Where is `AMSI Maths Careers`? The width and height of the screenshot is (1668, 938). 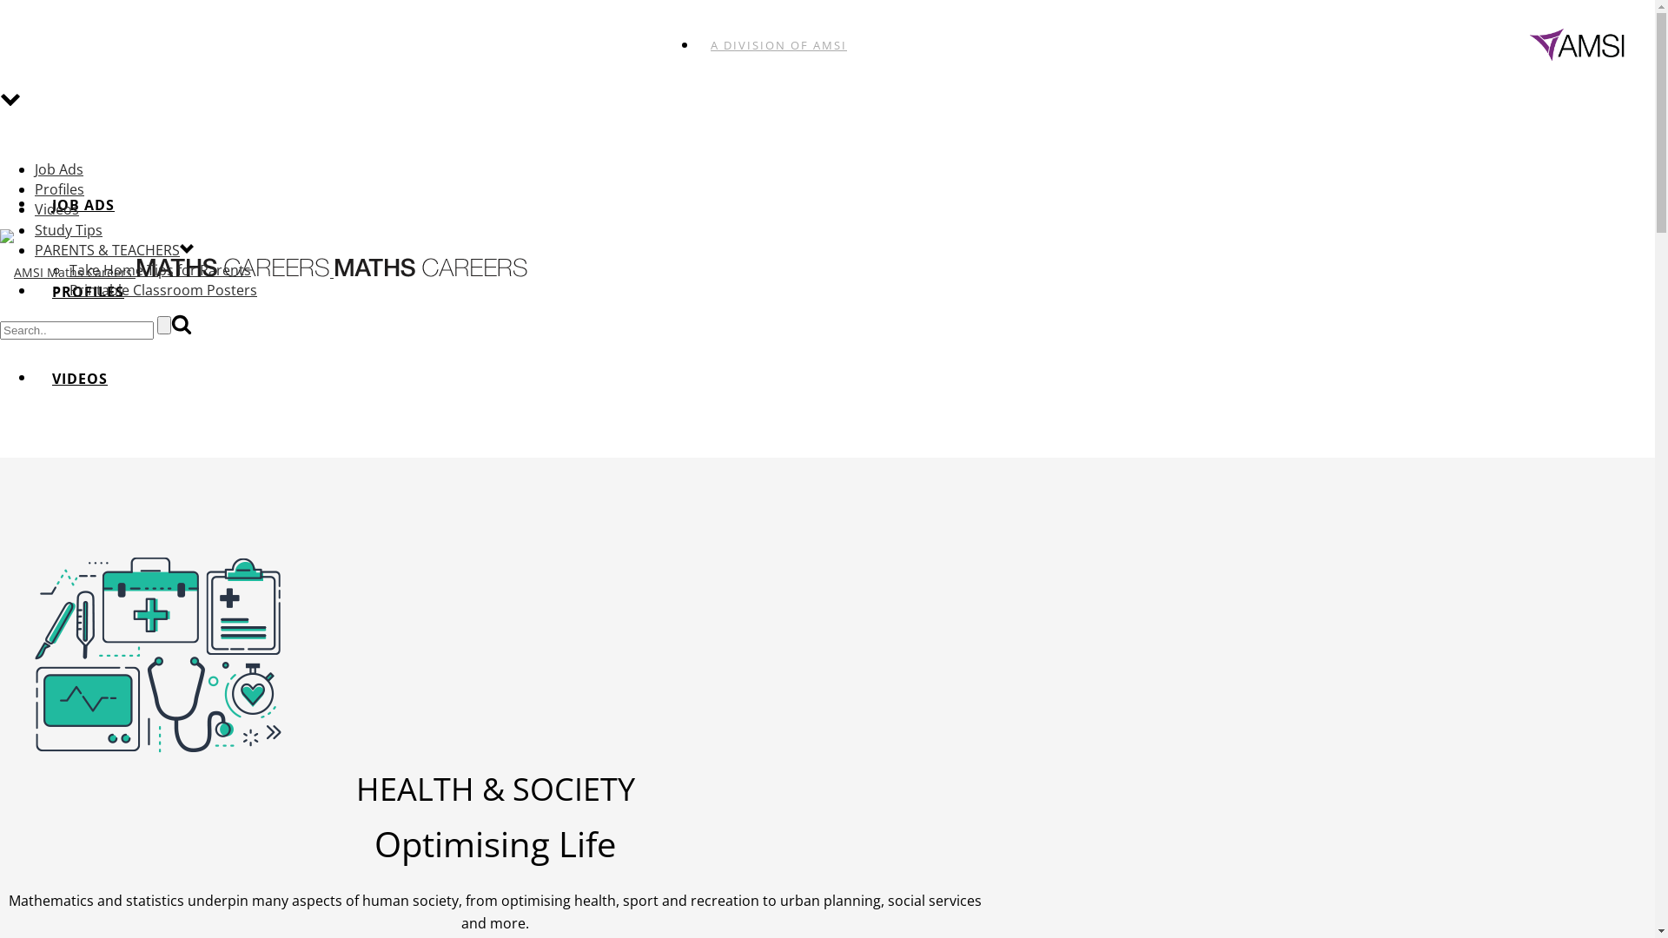
AMSI Maths Careers is located at coordinates (66, 273).